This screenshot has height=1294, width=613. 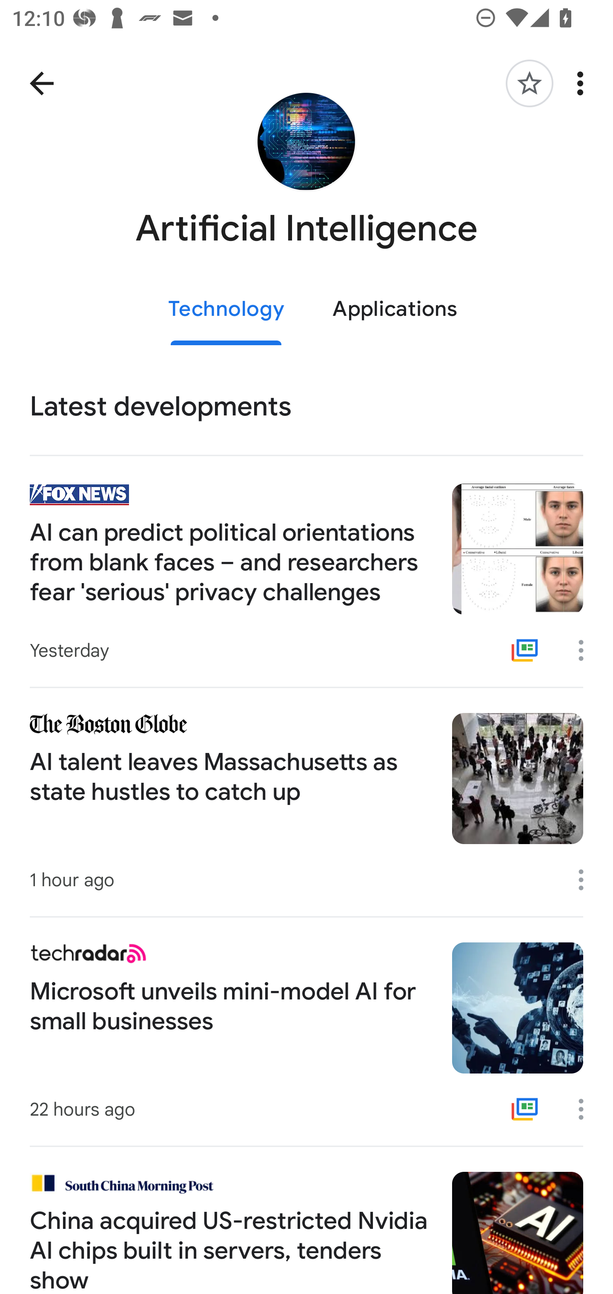 What do you see at coordinates (395, 310) in the screenshot?
I see `Applications` at bounding box center [395, 310].